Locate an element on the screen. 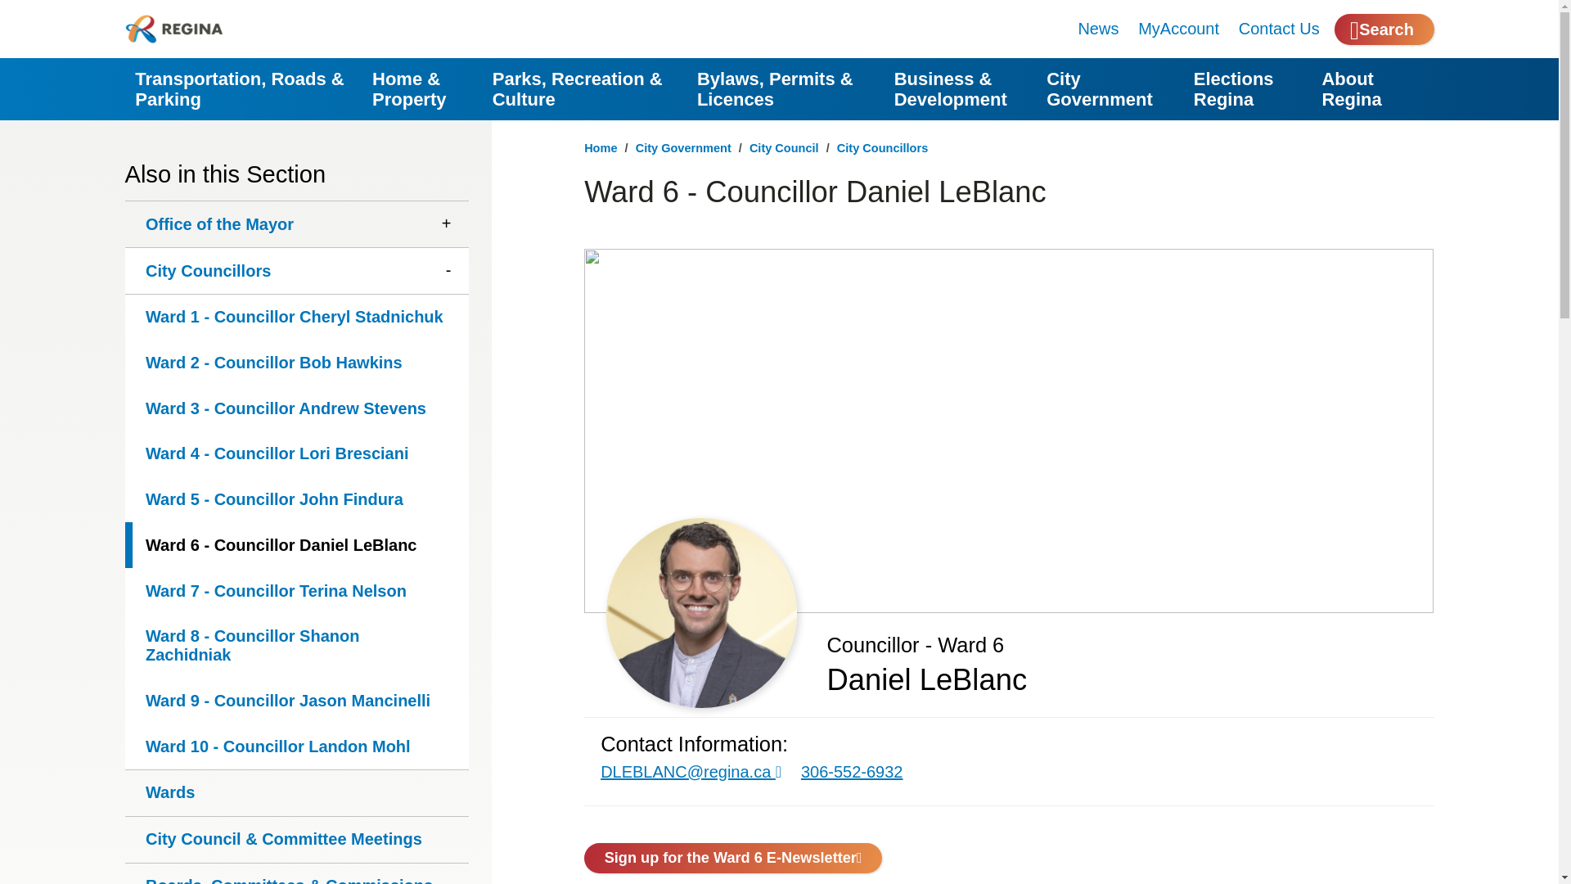  Ward 3 - Councillor Andrew Stevens is located at coordinates (296, 408).